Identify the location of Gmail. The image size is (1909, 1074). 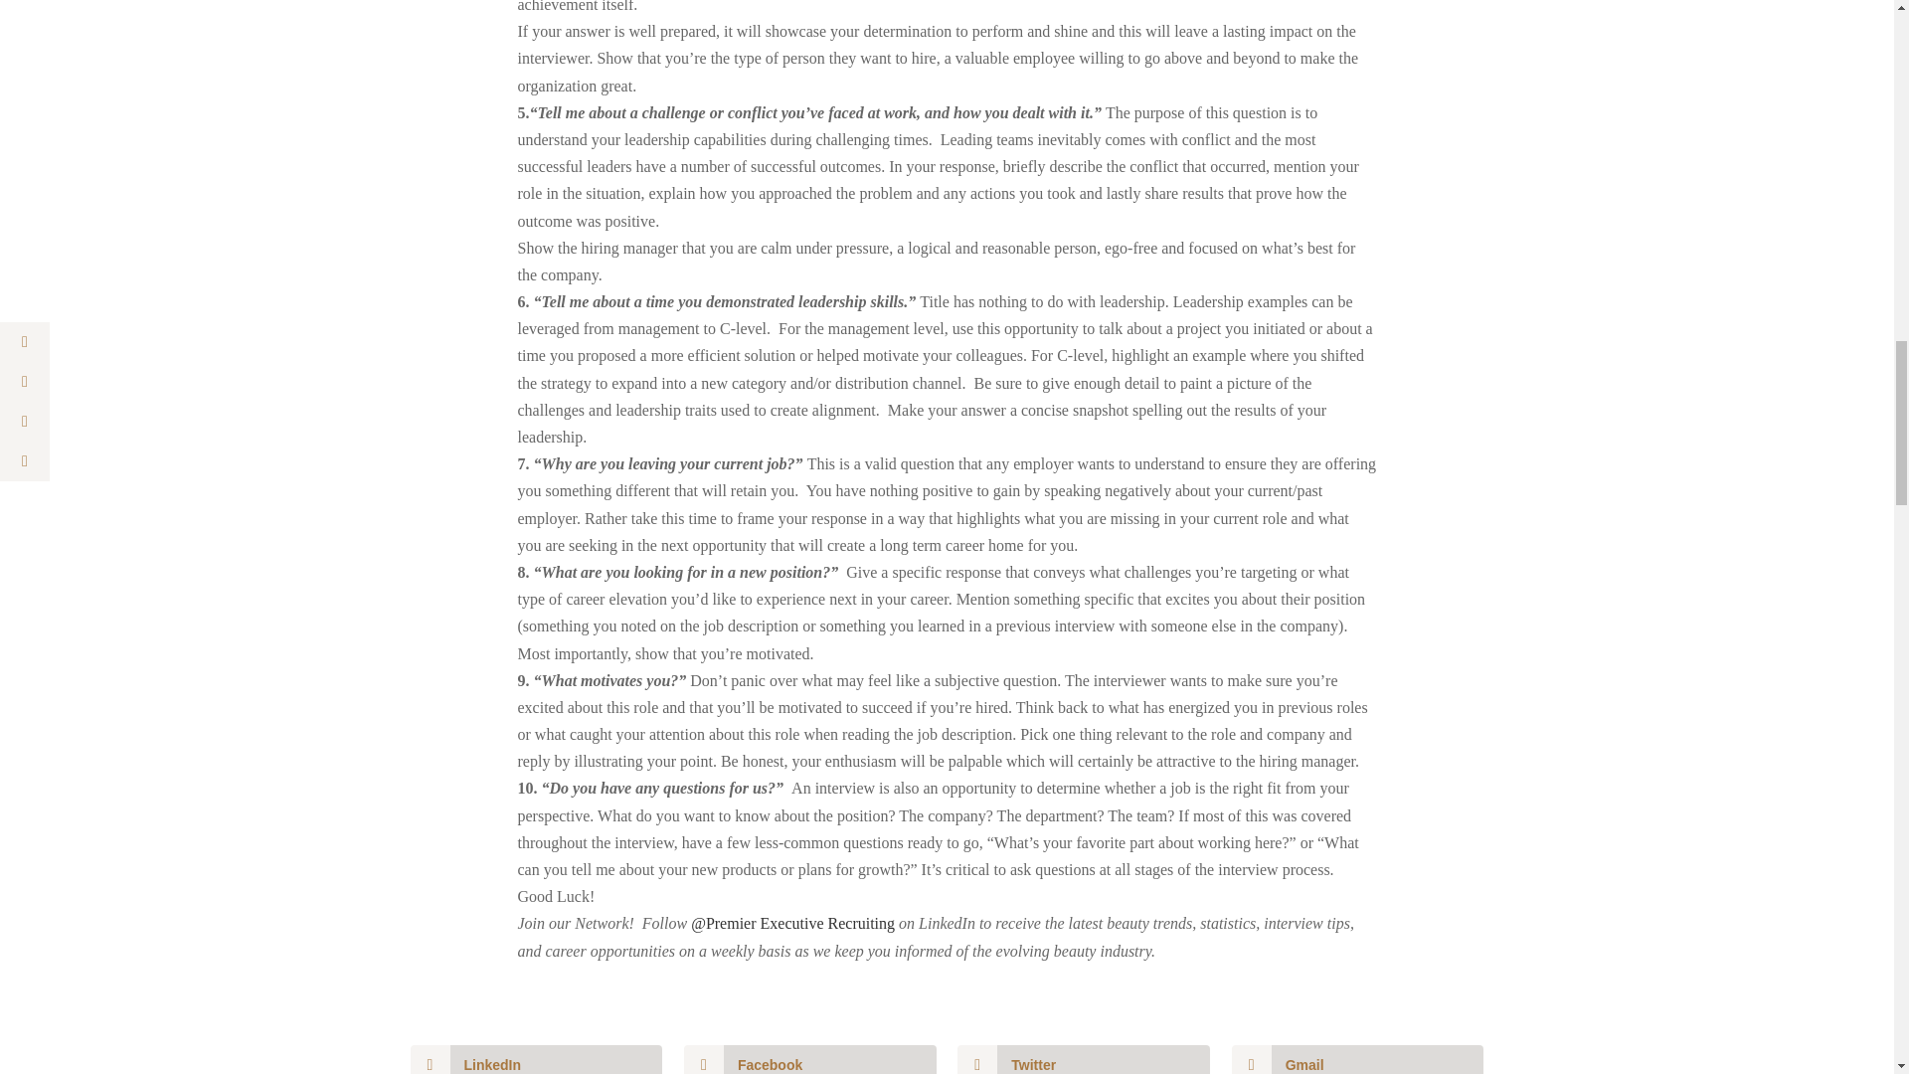
(1358, 1059).